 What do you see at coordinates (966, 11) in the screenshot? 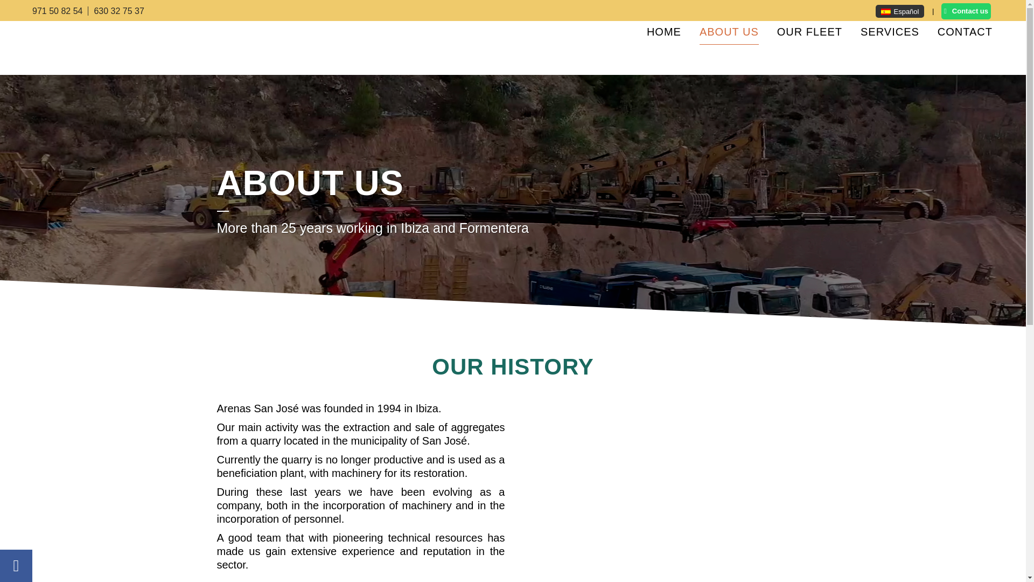
I see `Contact us` at bounding box center [966, 11].